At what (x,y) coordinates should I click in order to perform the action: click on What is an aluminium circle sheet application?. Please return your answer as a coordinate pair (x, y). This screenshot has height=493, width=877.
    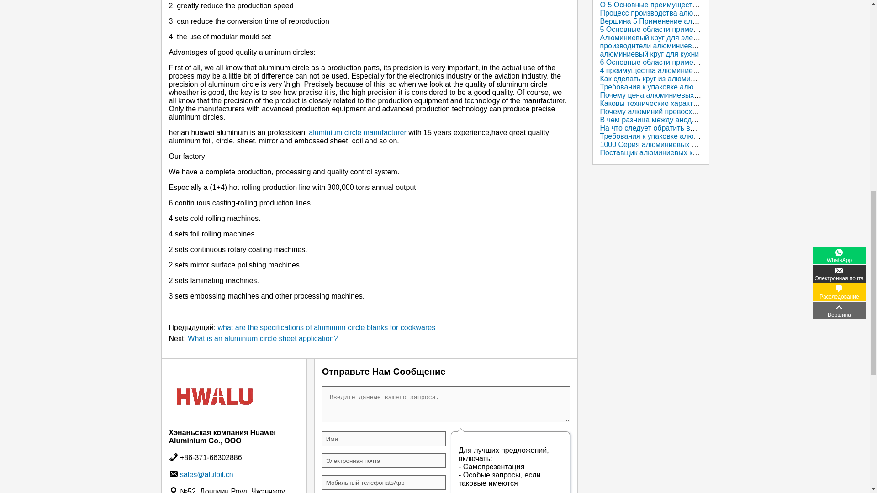
    Looking at the image, I should click on (262, 338).